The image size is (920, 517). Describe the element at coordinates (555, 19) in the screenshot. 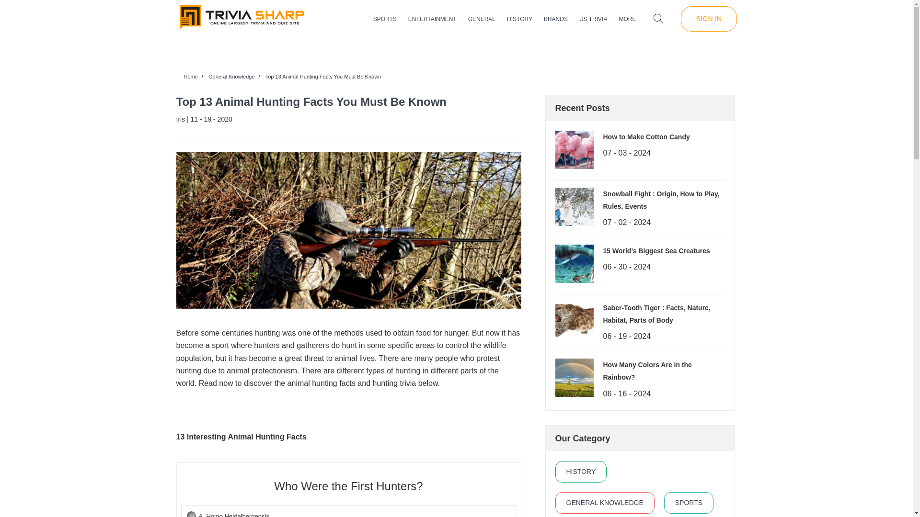

I see `BRANDS` at that location.